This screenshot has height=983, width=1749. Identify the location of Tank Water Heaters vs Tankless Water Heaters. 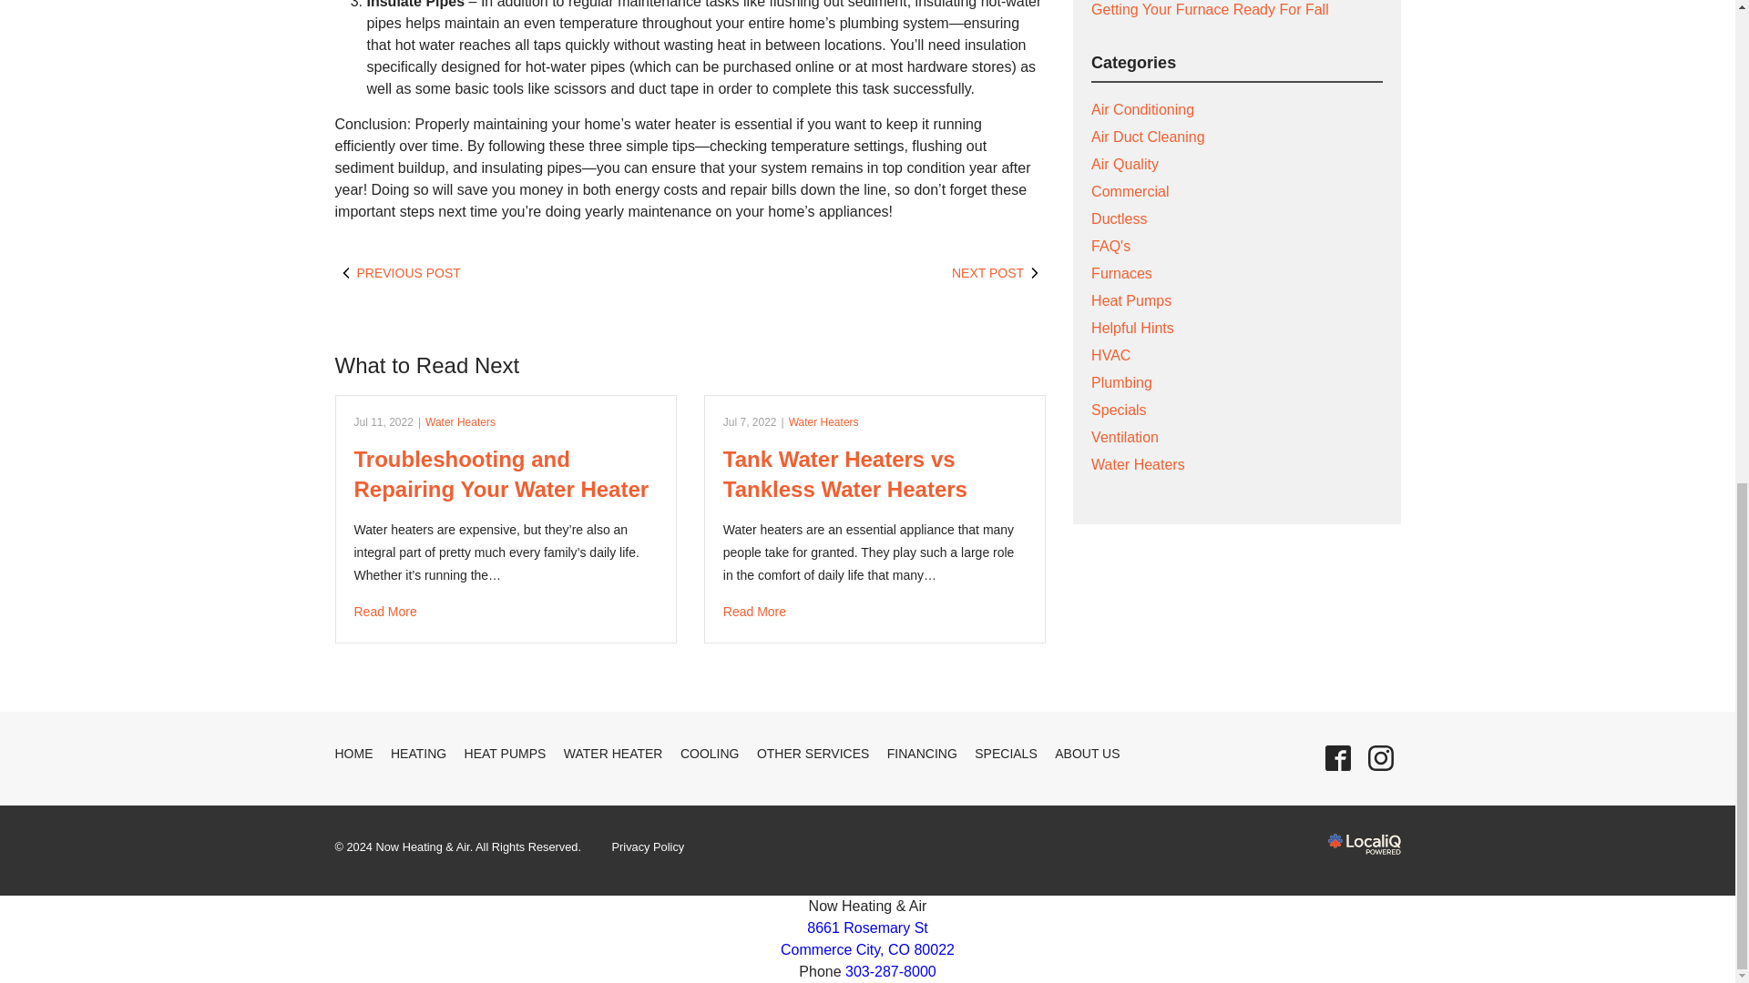
(874, 612).